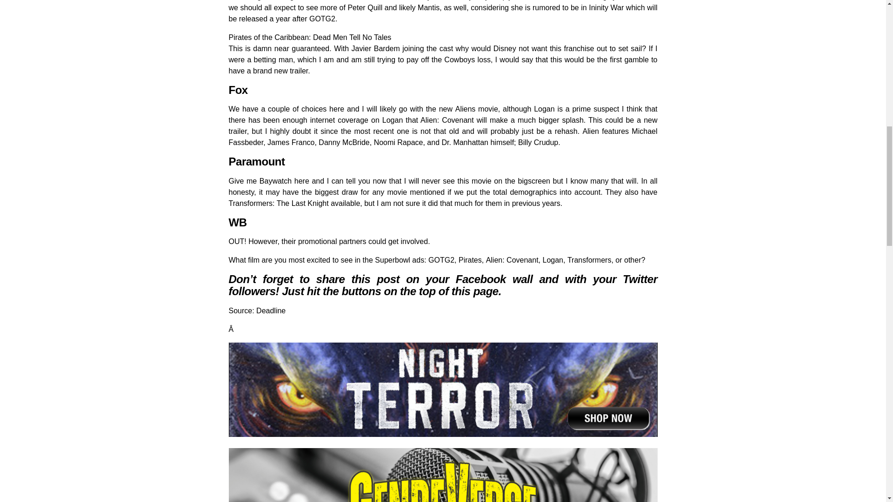 The height and width of the screenshot is (502, 893). What do you see at coordinates (271, 310) in the screenshot?
I see `Deadline` at bounding box center [271, 310].